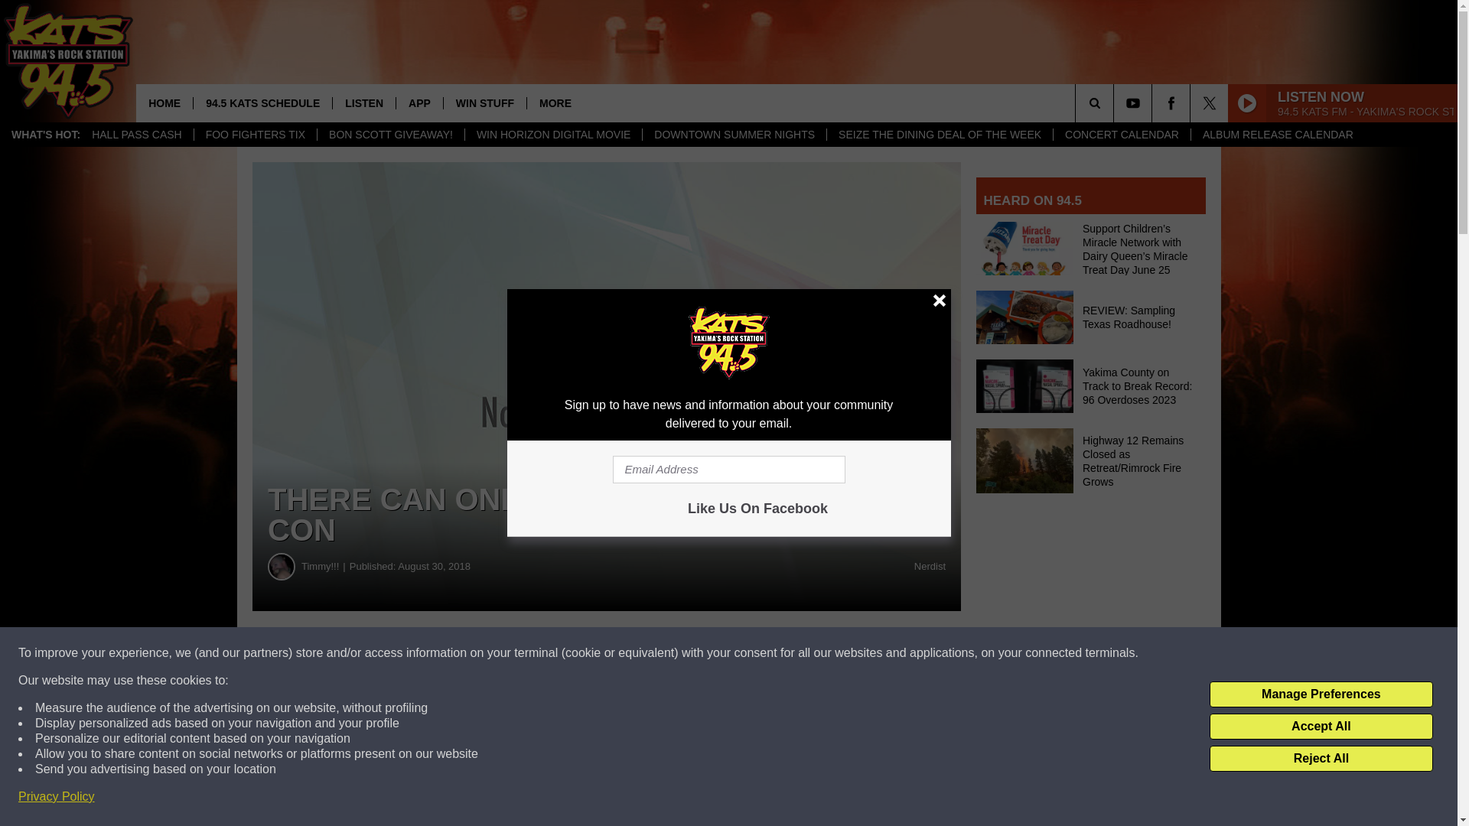 Image resolution: width=1469 pixels, height=826 pixels. Describe the element at coordinates (1321, 759) in the screenshot. I see `Reject All` at that location.